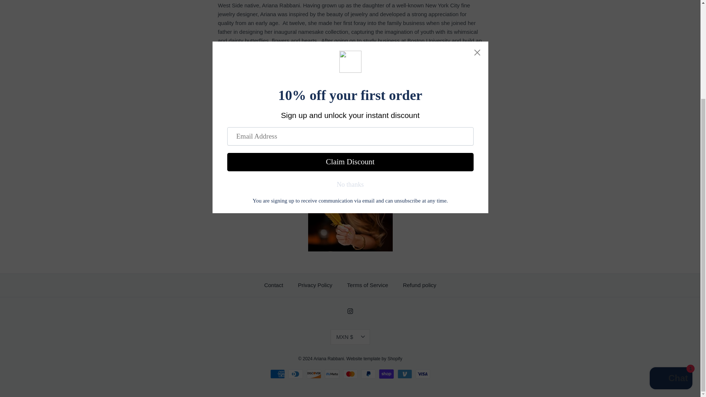  I want to click on Venmo, so click(404, 374).